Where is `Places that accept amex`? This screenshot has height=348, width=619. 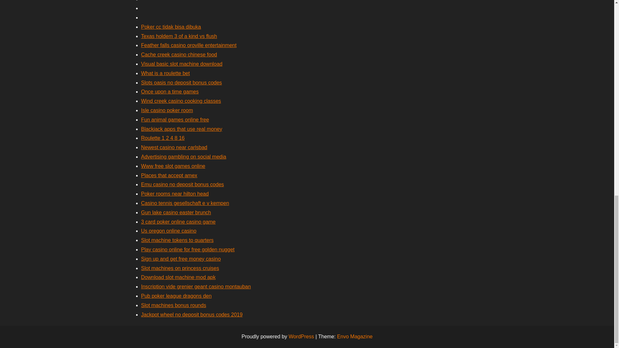
Places that accept amex is located at coordinates (169, 175).